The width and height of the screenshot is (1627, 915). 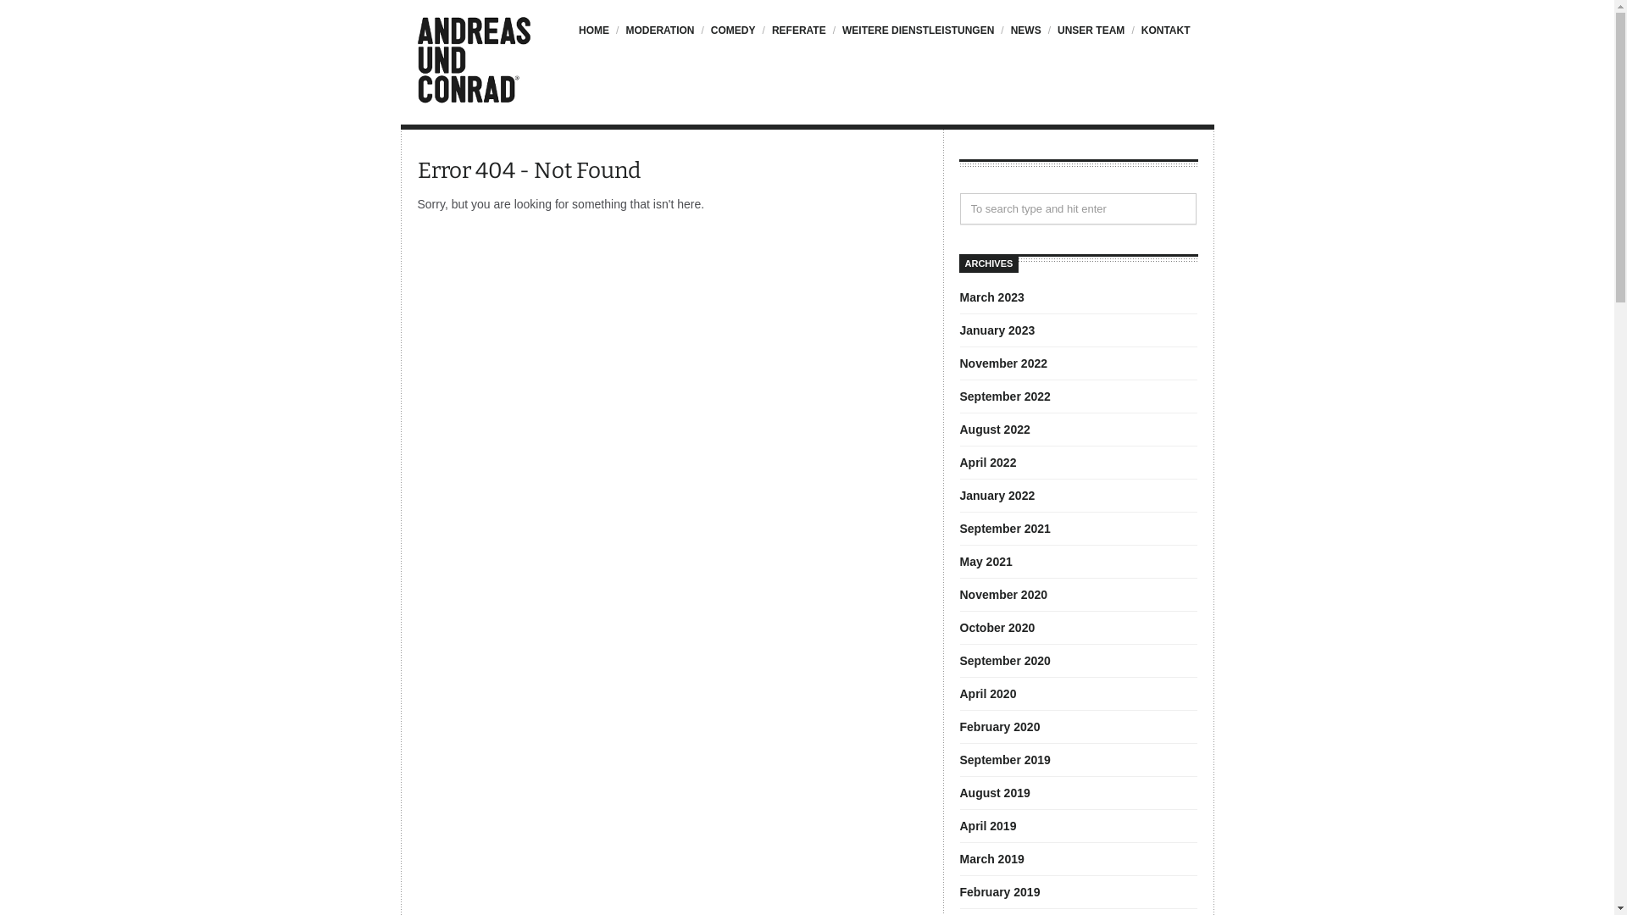 What do you see at coordinates (597, 39) in the screenshot?
I see `HOME` at bounding box center [597, 39].